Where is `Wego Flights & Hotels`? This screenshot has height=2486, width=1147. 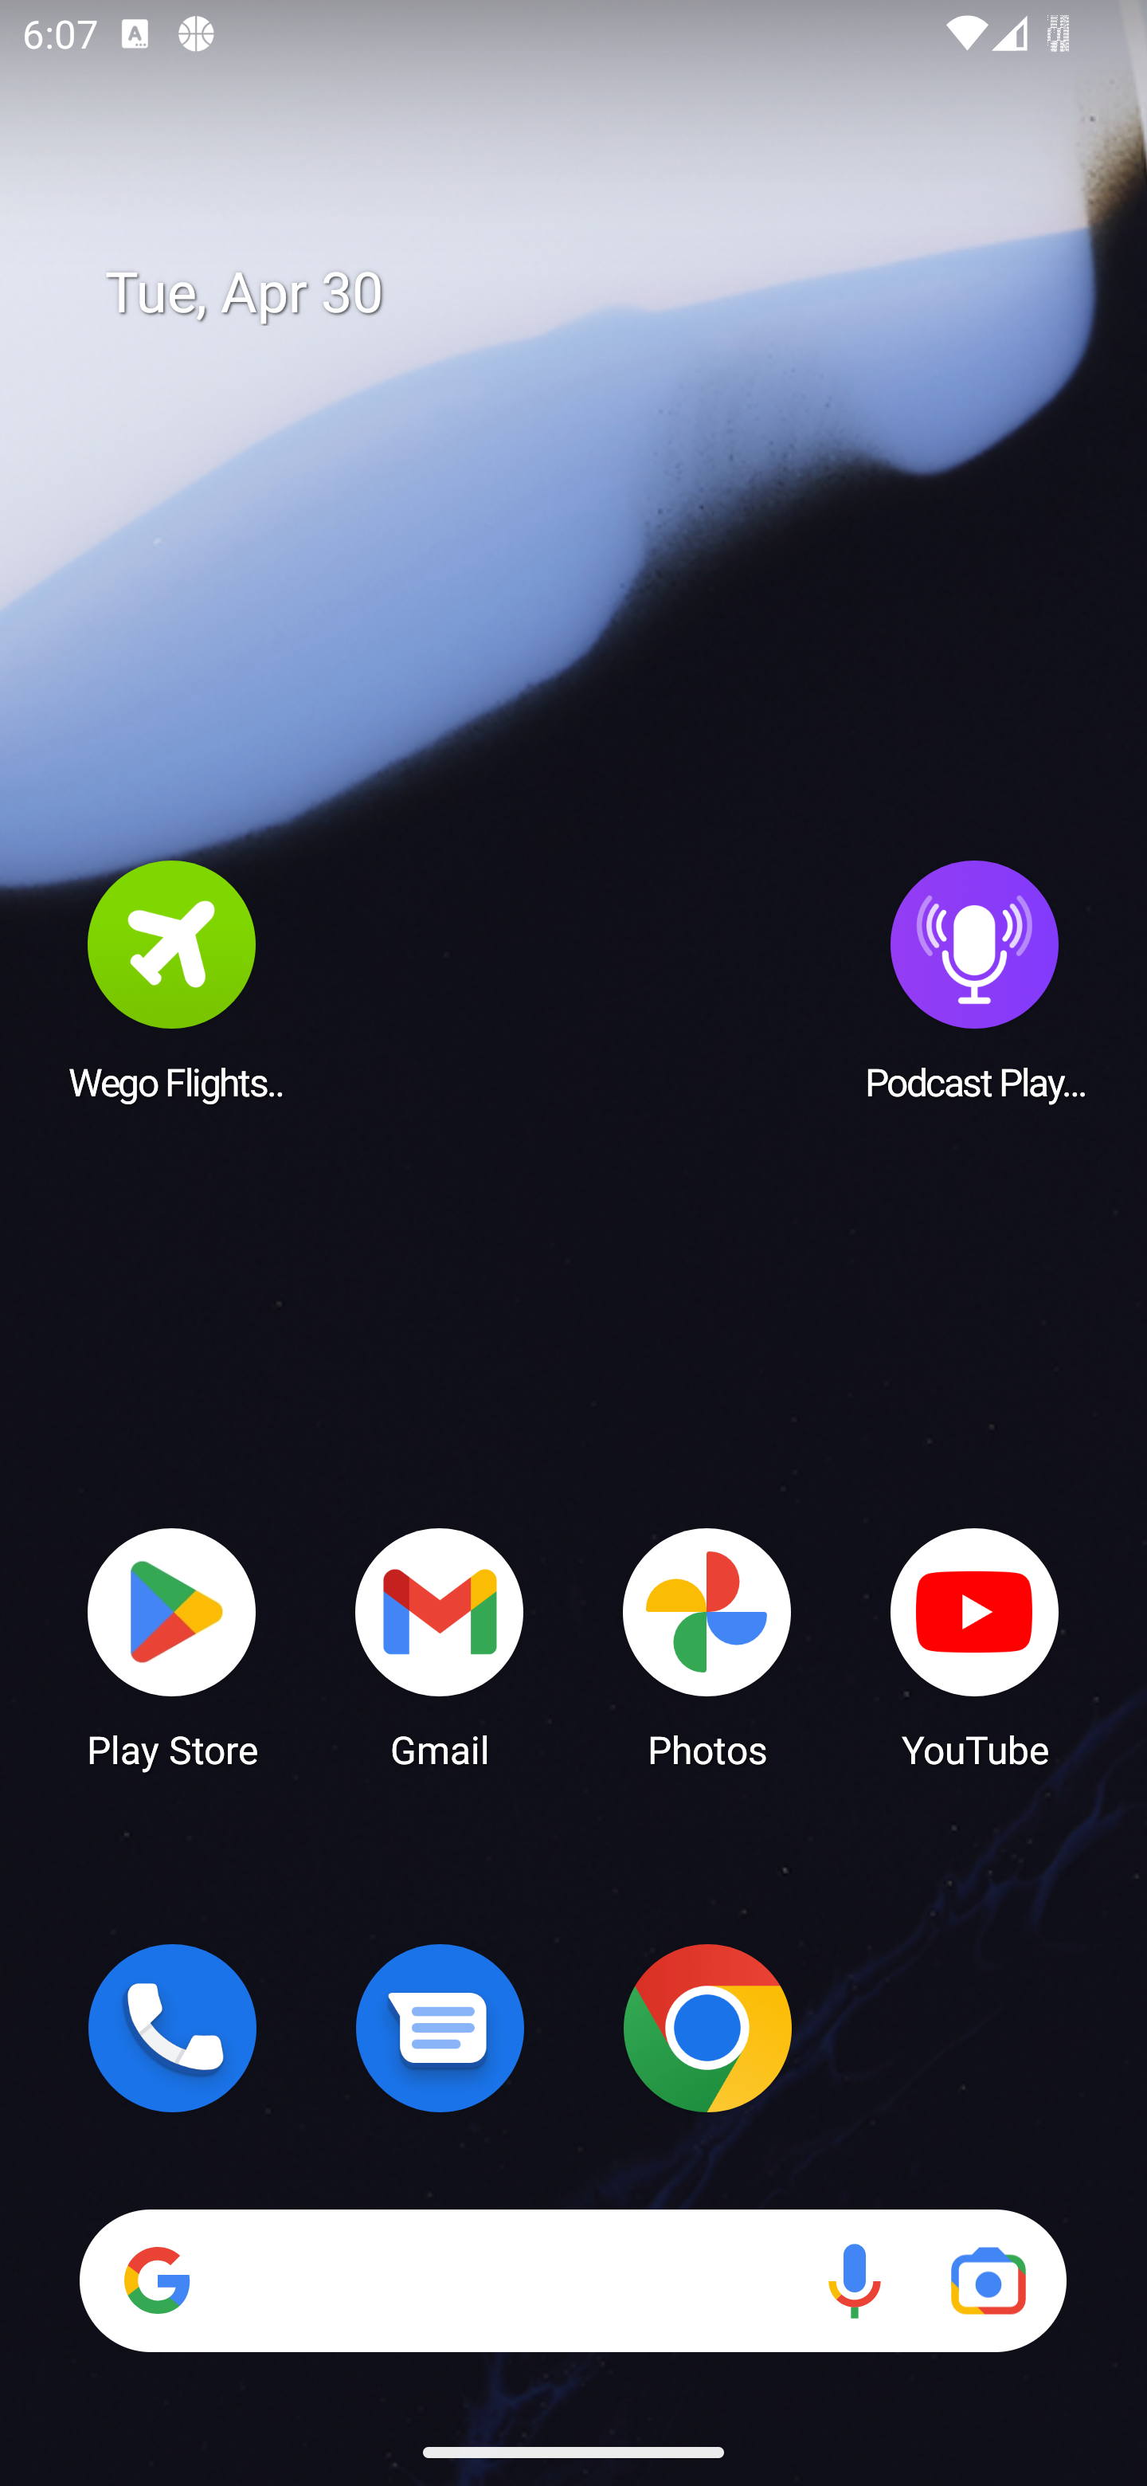
Wego Flights & Hotels is located at coordinates (172, 979).